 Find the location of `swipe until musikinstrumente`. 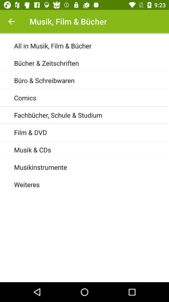

swipe until musikinstrumente is located at coordinates (91, 167).